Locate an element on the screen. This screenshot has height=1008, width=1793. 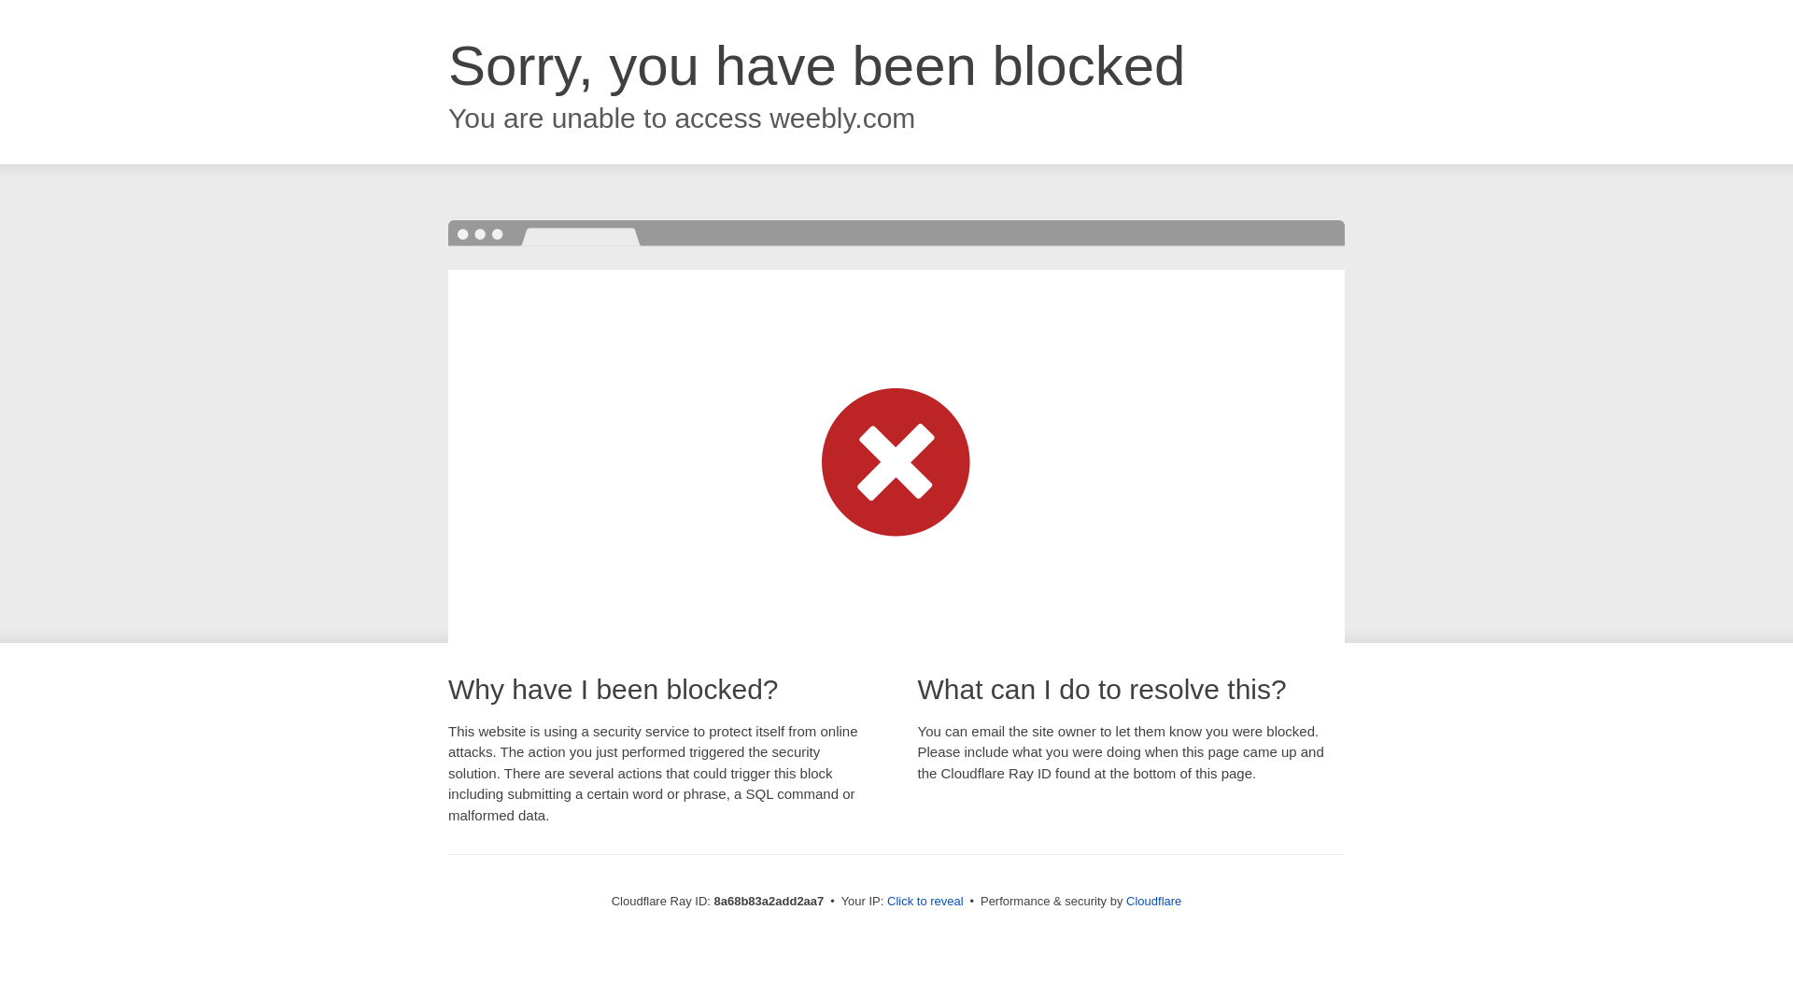
Click to reveal is located at coordinates (925, 902).